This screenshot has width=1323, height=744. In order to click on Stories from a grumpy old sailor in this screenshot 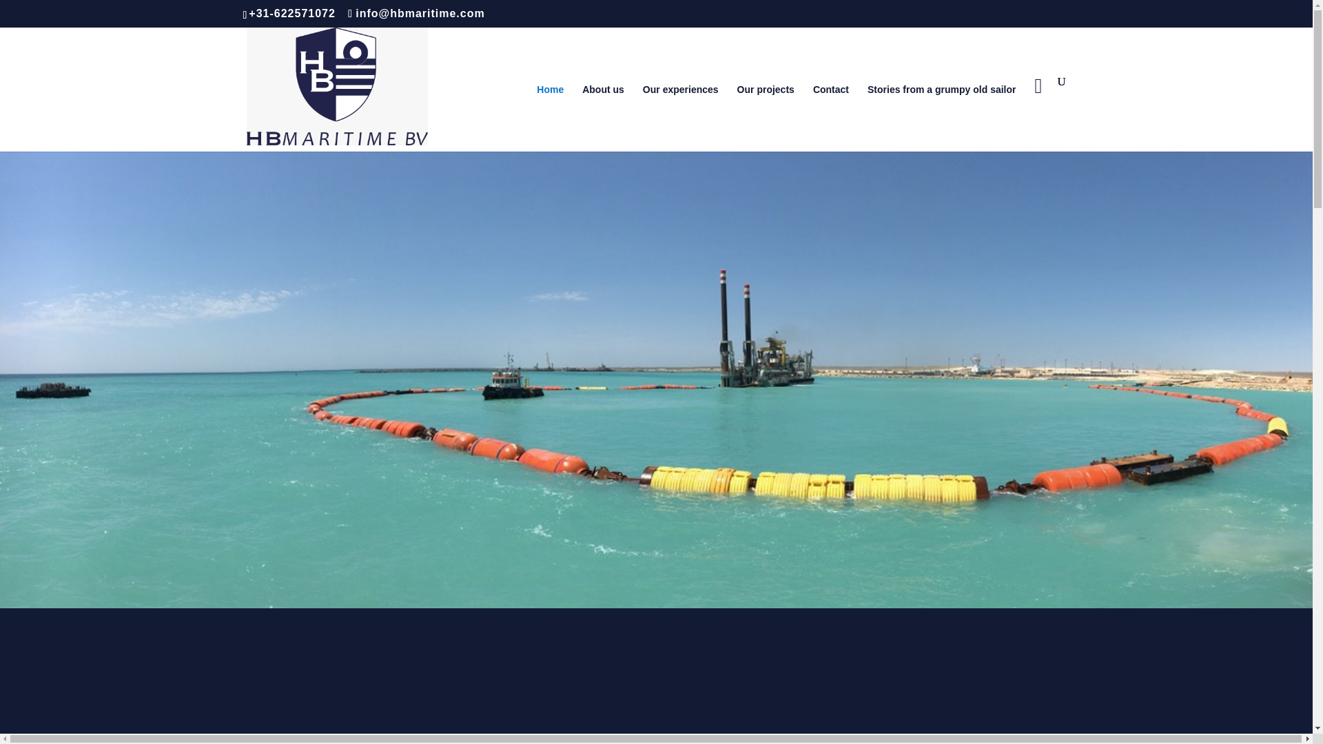, I will do `click(941, 117)`.